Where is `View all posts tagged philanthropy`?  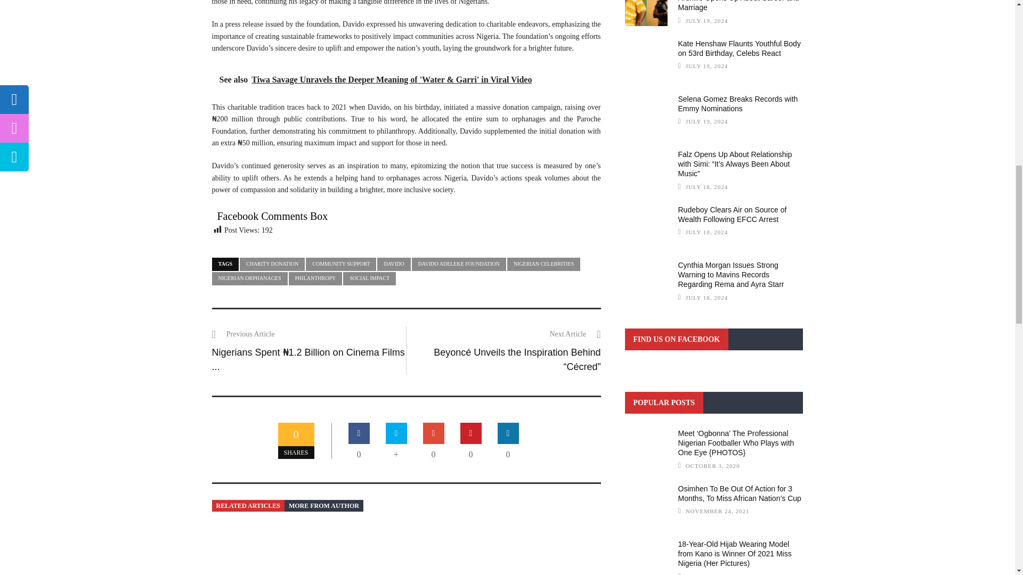
View all posts tagged philanthropy is located at coordinates (315, 278).